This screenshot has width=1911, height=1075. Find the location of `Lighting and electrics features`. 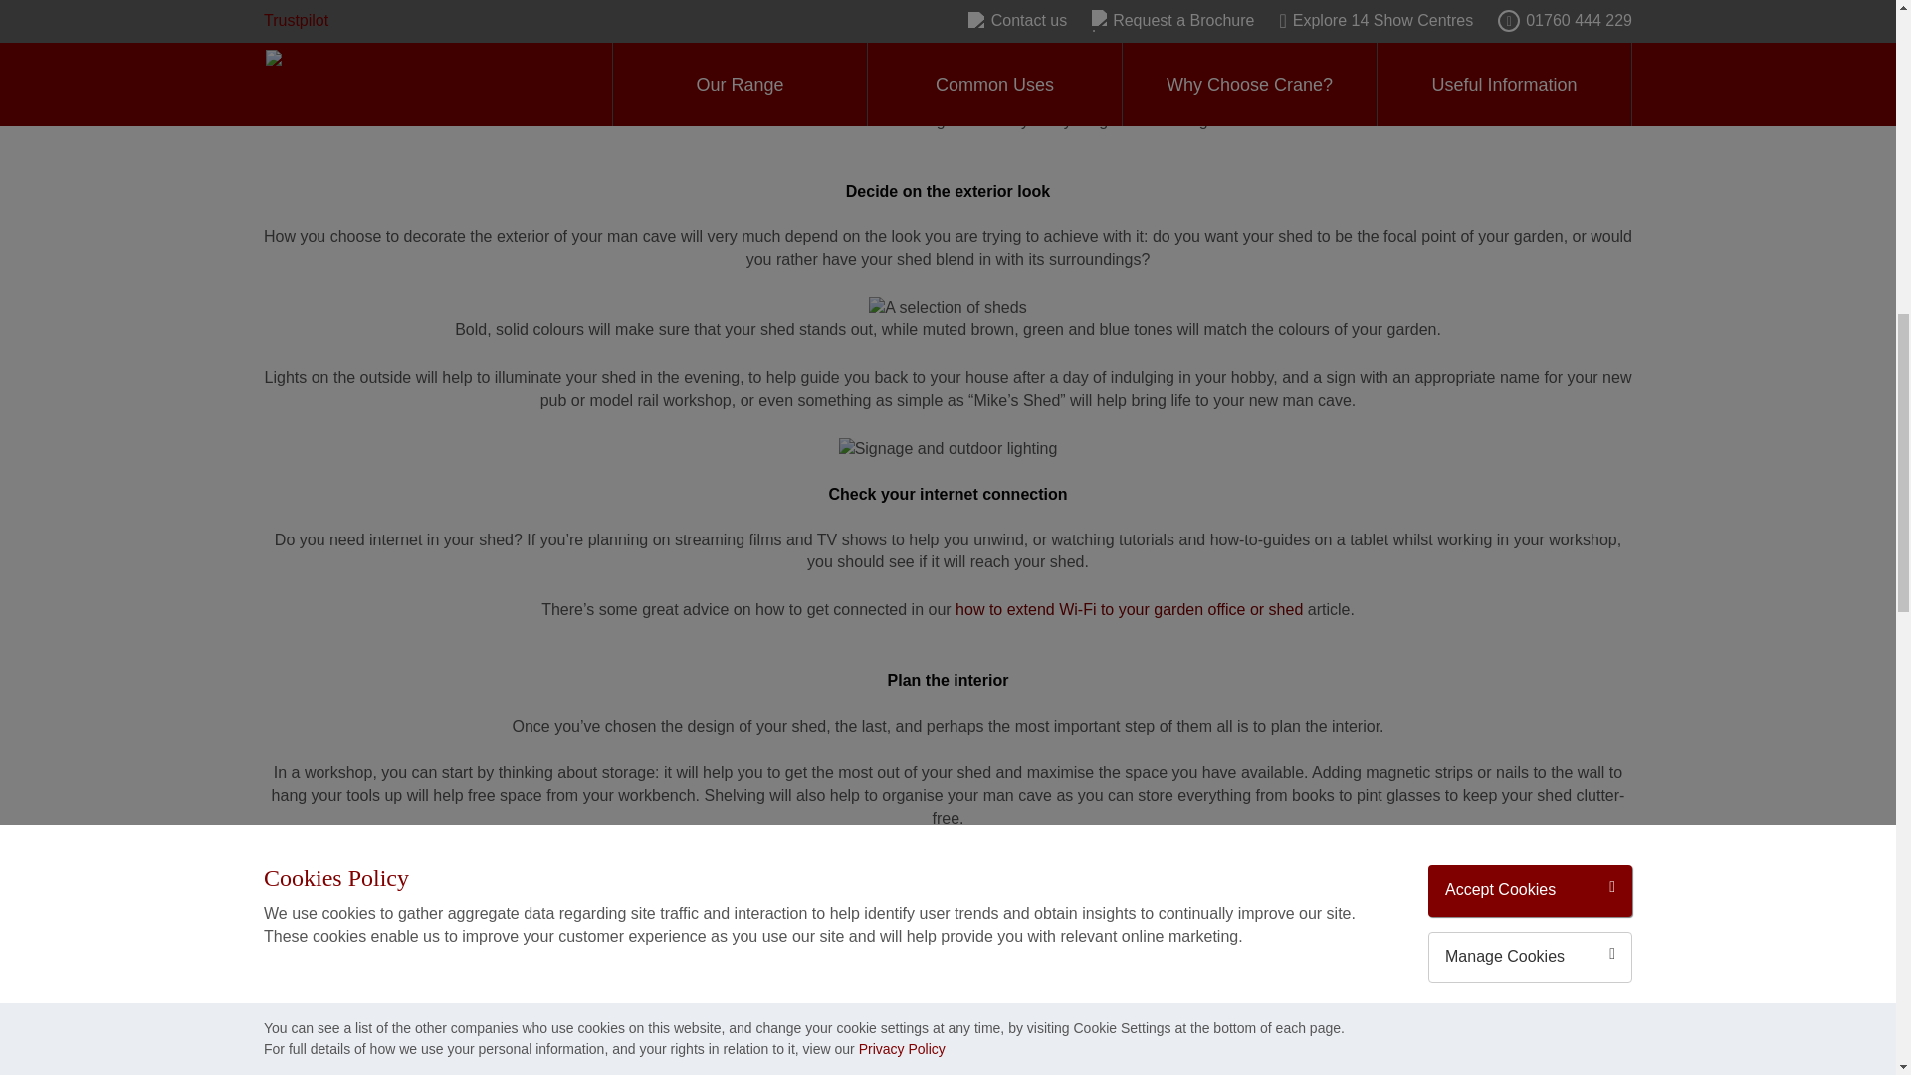

Lighting and electrics features is located at coordinates (948, 28).